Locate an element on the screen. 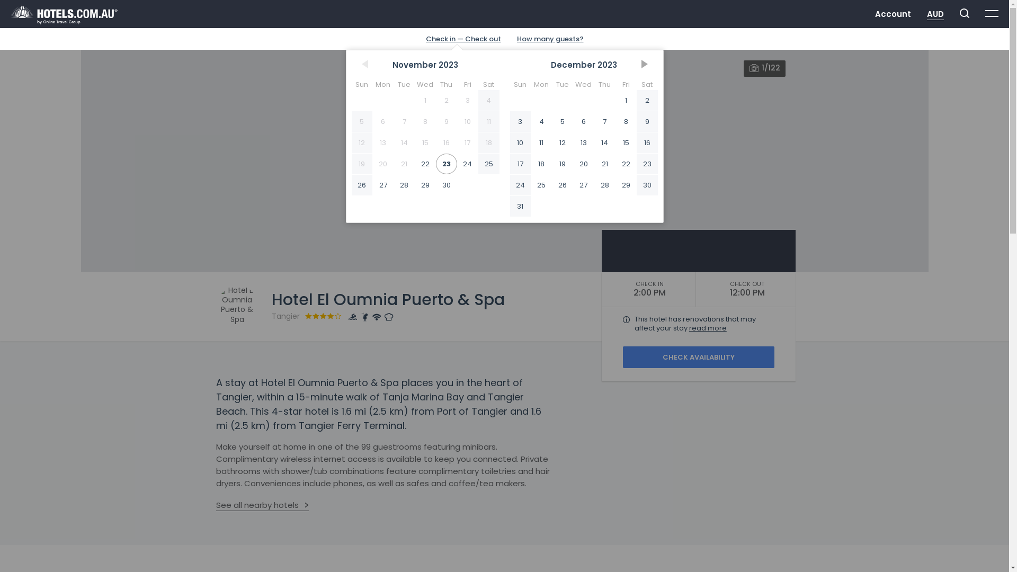 The image size is (1017, 572). See all nearby hotels is located at coordinates (263, 505).